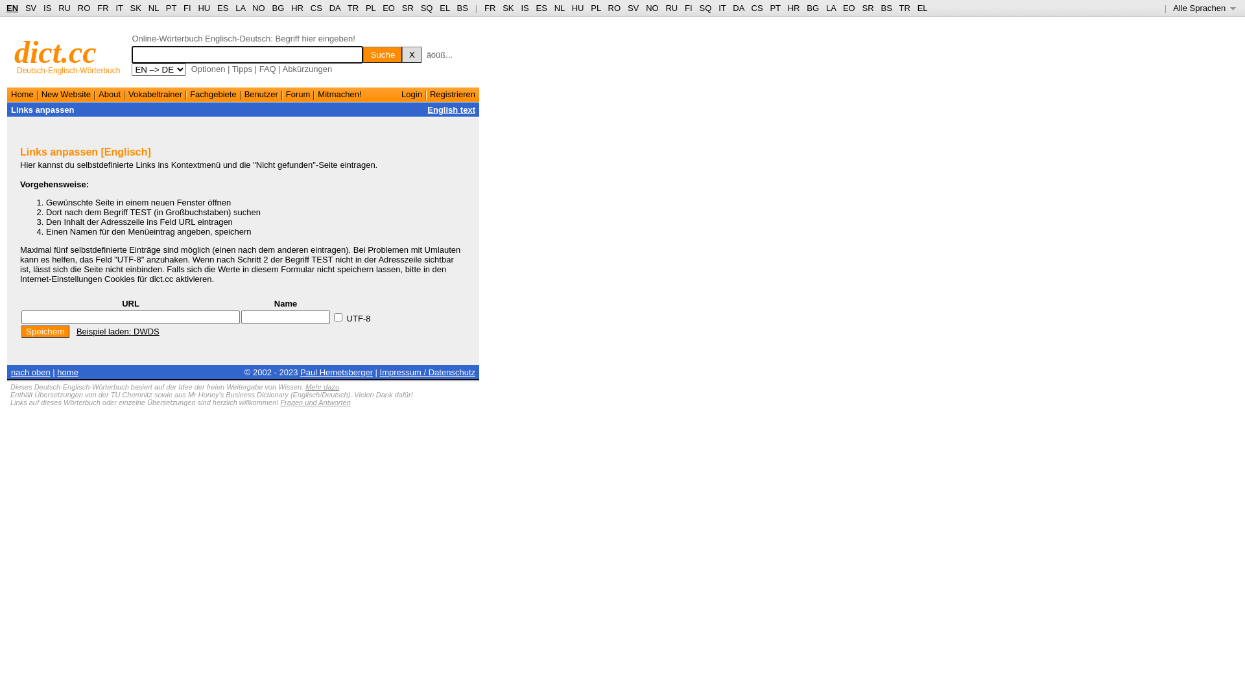  I want to click on SV, so click(633, 8).